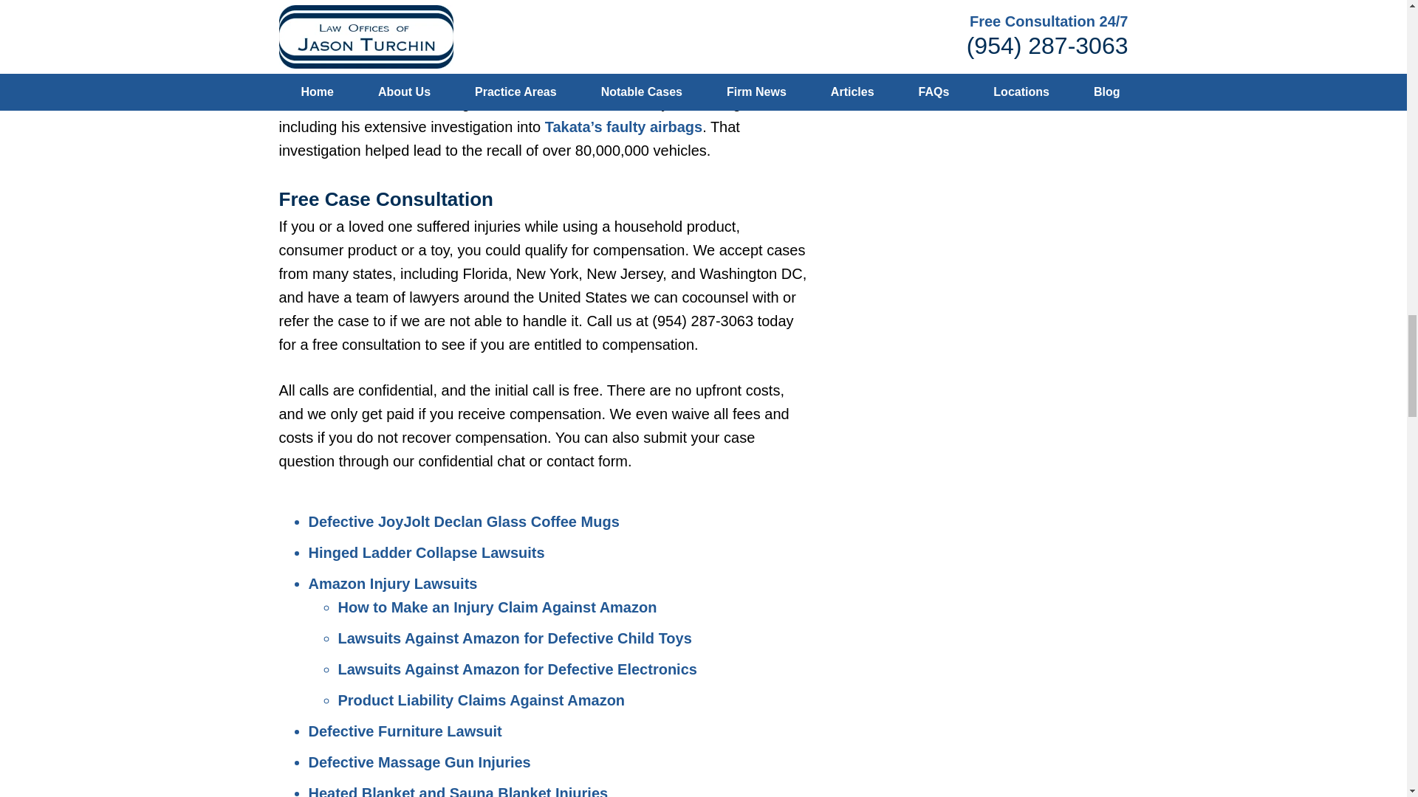 Image resolution: width=1418 pixels, height=797 pixels. Describe the element at coordinates (405, 731) in the screenshot. I see `Defective Furniture Lawsuit` at that location.